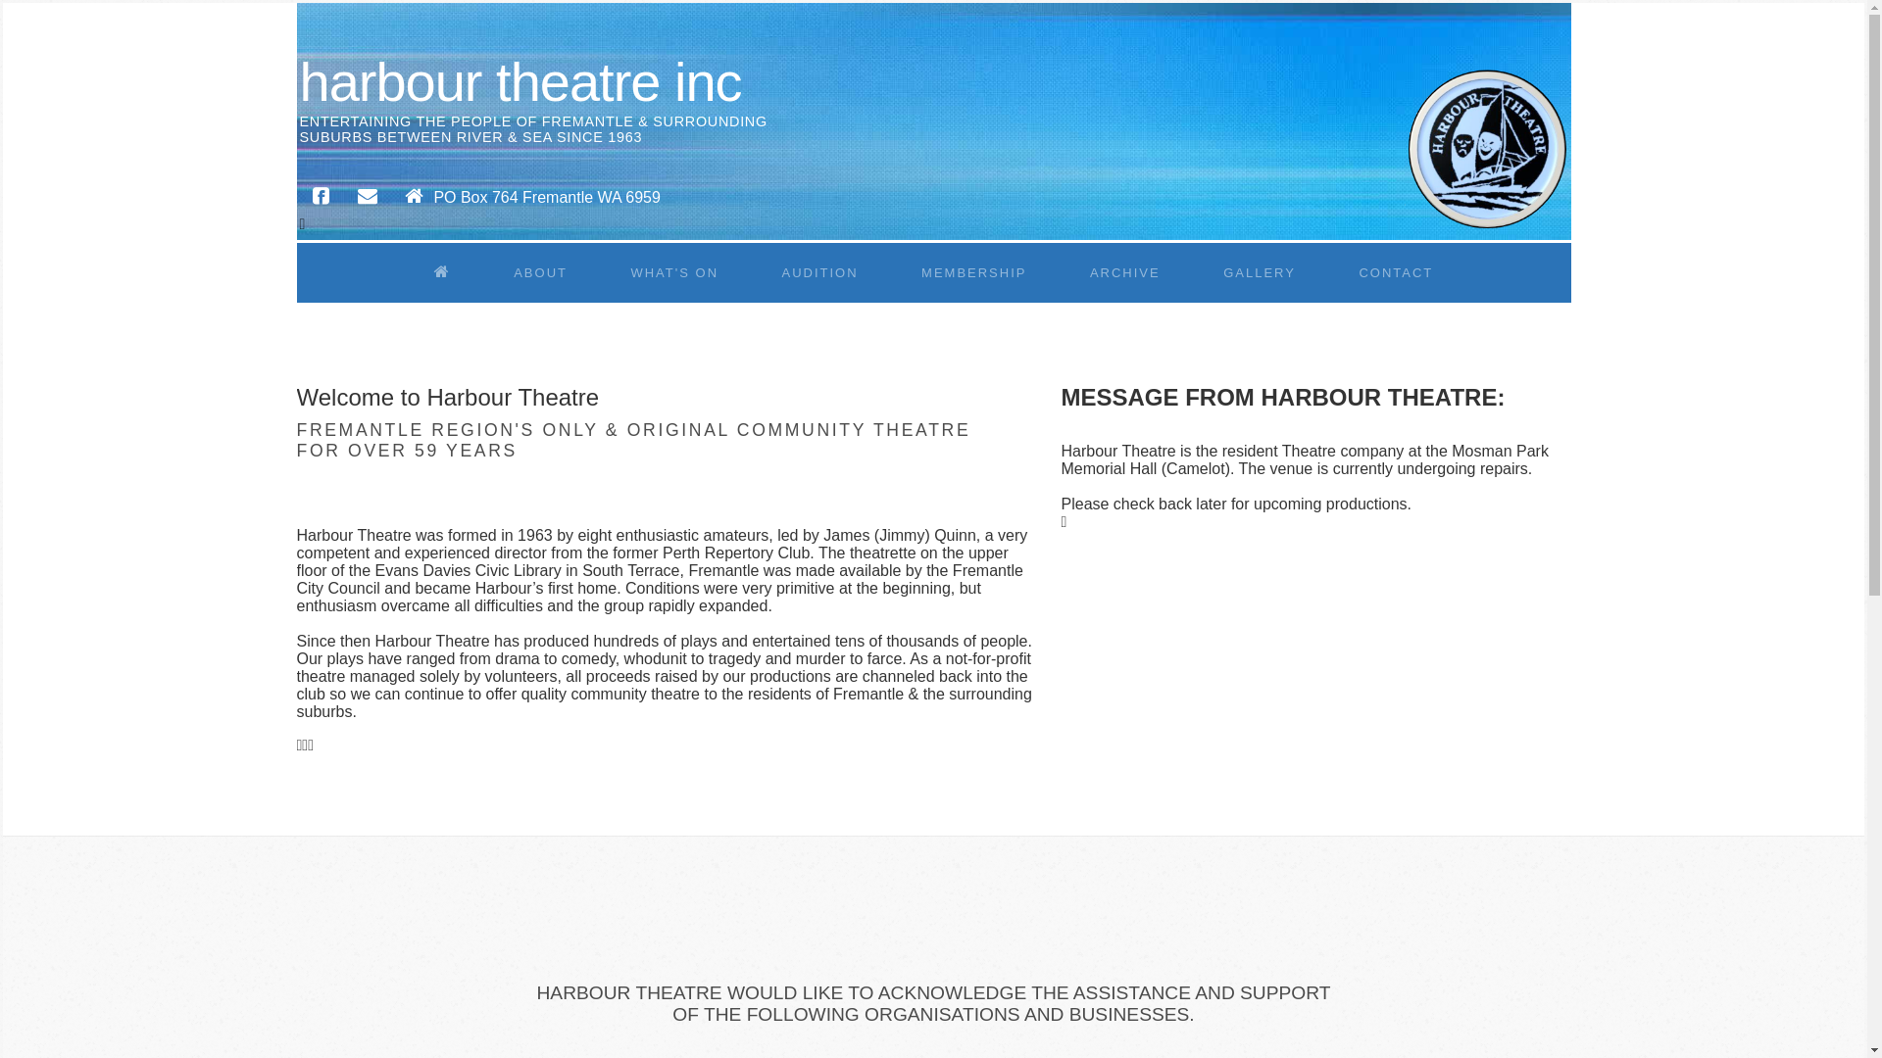 The image size is (1882, 1058). I want to click on CONTACT, so click(1396, 273).